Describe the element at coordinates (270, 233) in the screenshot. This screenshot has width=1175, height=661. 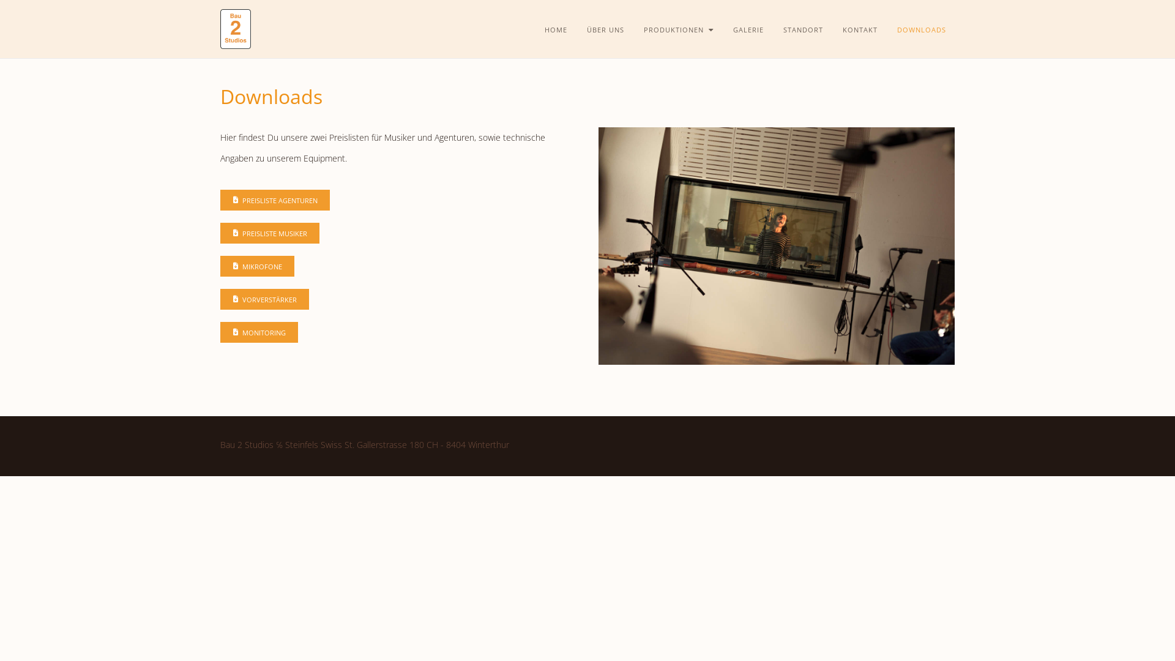
I see `PREISLISTE MUSIKER` at that location.